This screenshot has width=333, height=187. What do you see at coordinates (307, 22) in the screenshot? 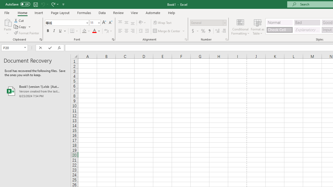
I see `Bad` at bounding box center [307, 22].